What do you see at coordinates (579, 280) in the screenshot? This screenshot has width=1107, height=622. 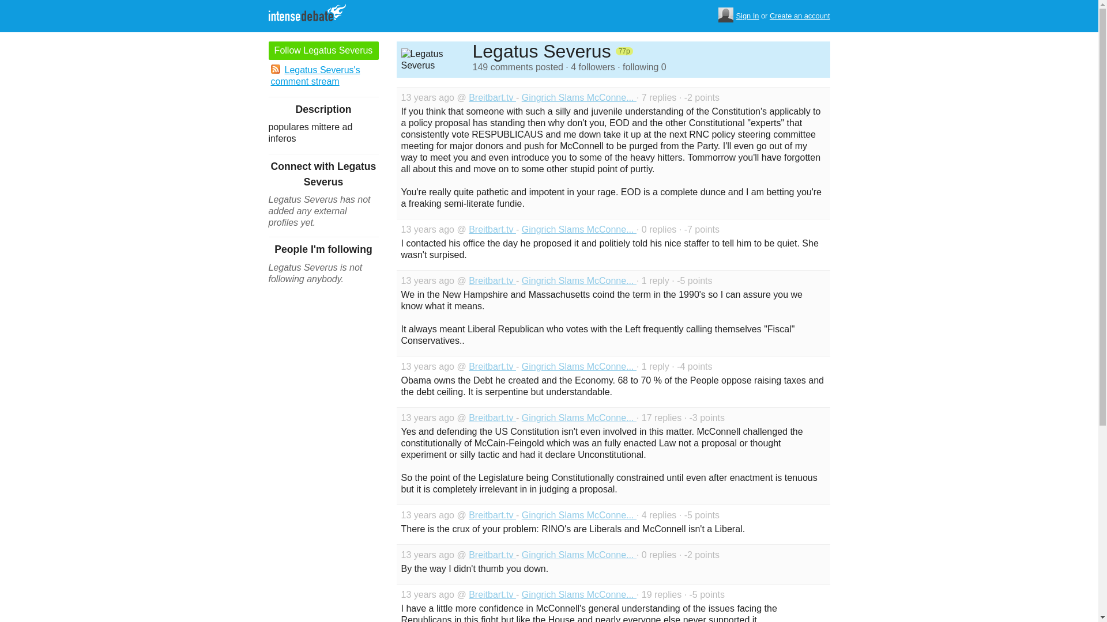 I see `Gingrich Slams McConne...` at bounding box center [579, 280].